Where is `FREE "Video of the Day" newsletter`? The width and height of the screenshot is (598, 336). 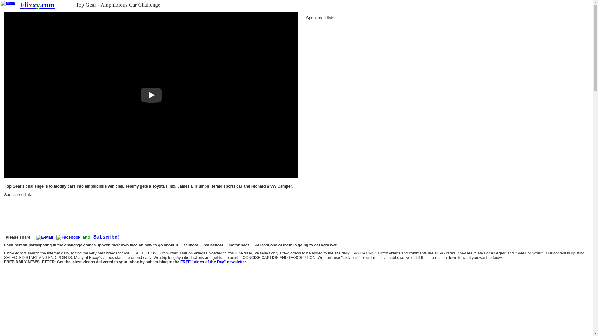 FREE "Video of the Day" newsletter is located at coordinates (213, 262).